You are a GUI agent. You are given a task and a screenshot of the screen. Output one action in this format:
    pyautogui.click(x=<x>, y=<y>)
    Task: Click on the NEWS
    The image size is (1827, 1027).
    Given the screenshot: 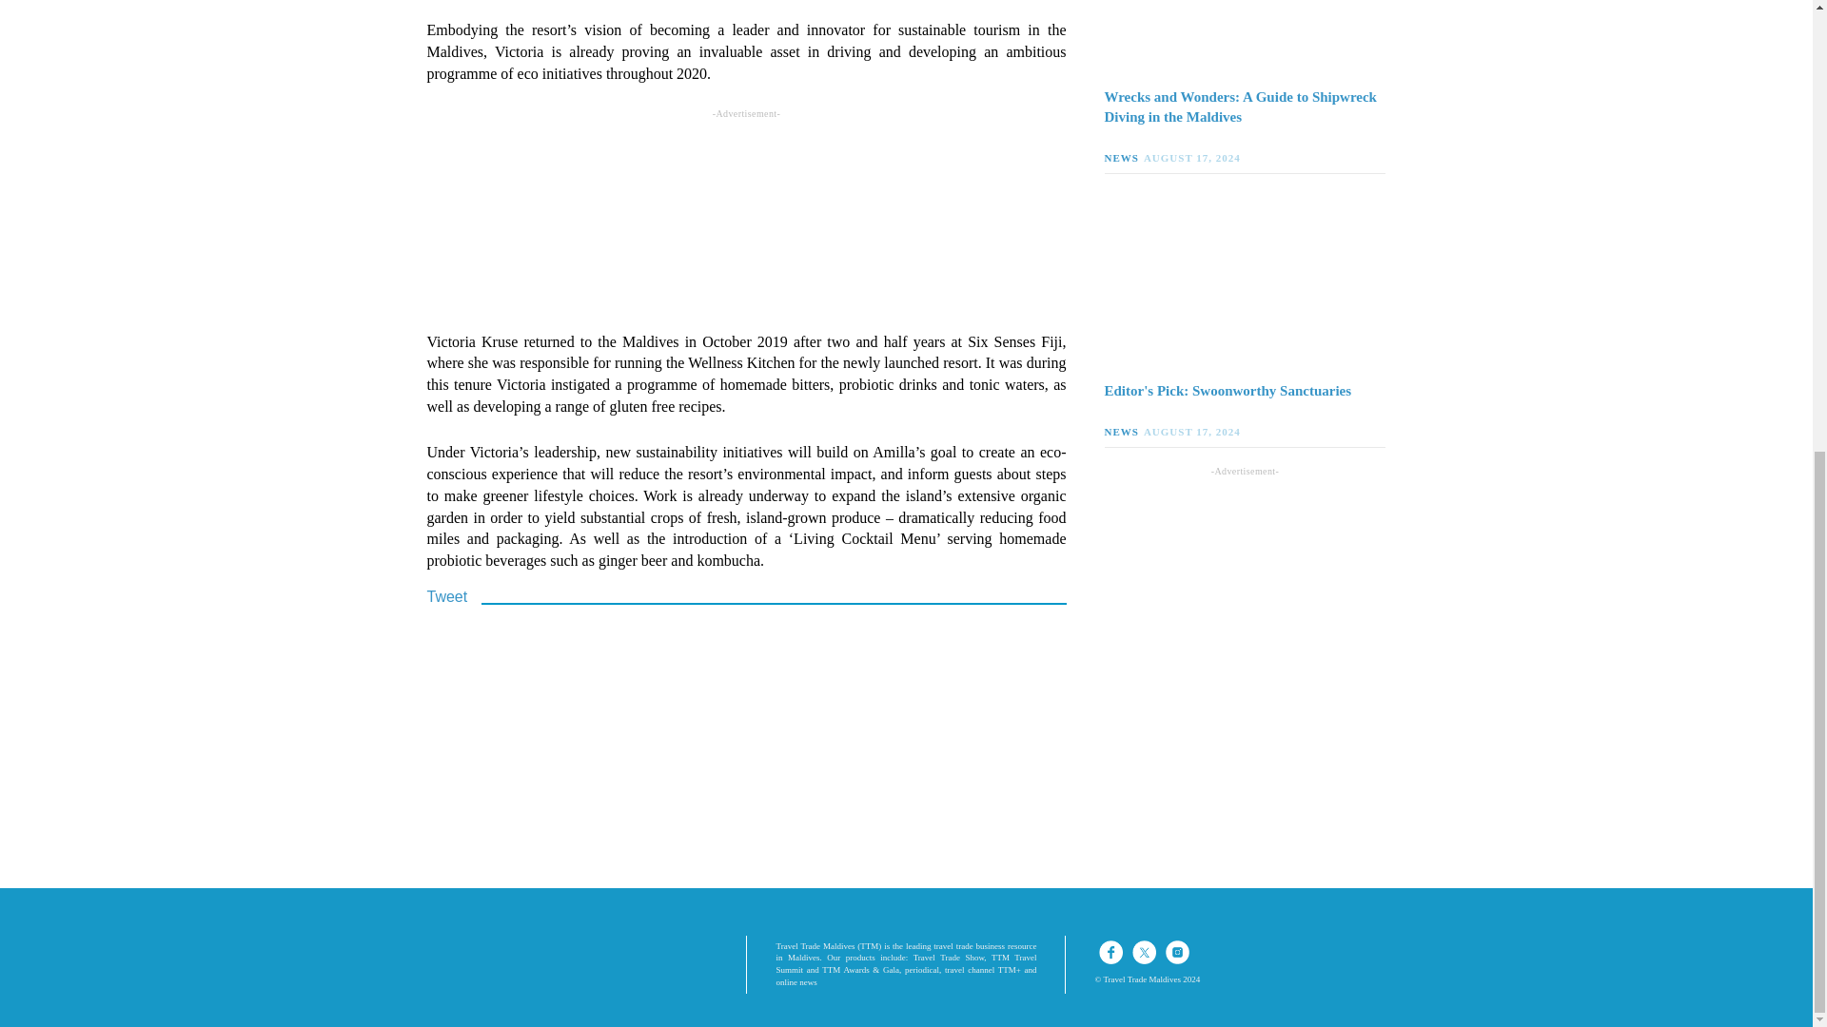 What is the action you would take?
    pyautogui.click(x=1123, y=157)
    